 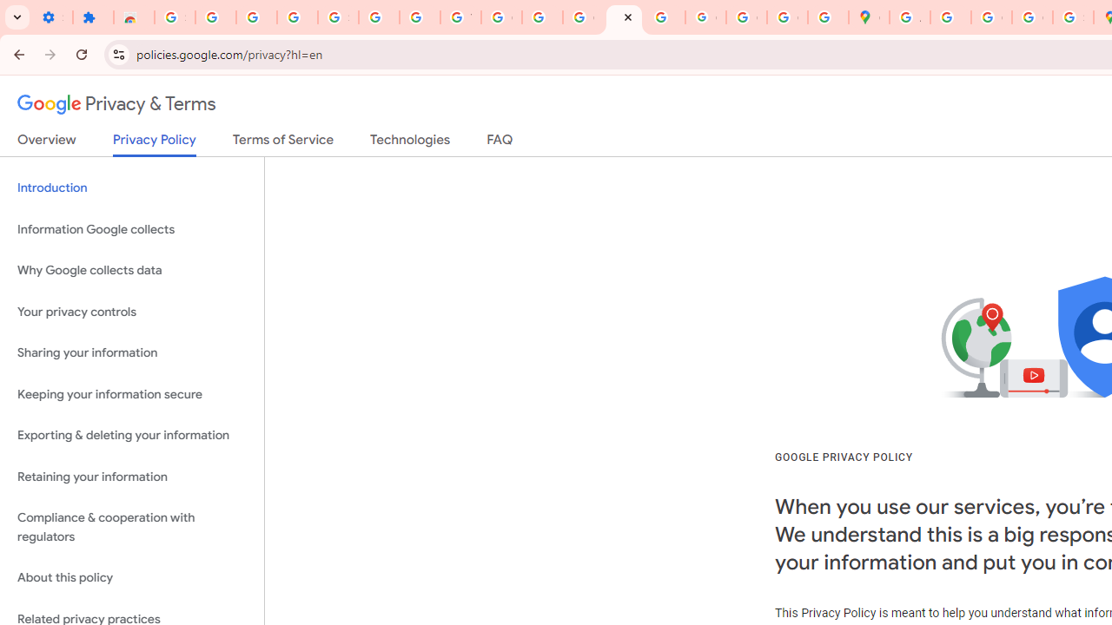 I want to click on Privacy & Terms, so click(x=116, y=104).